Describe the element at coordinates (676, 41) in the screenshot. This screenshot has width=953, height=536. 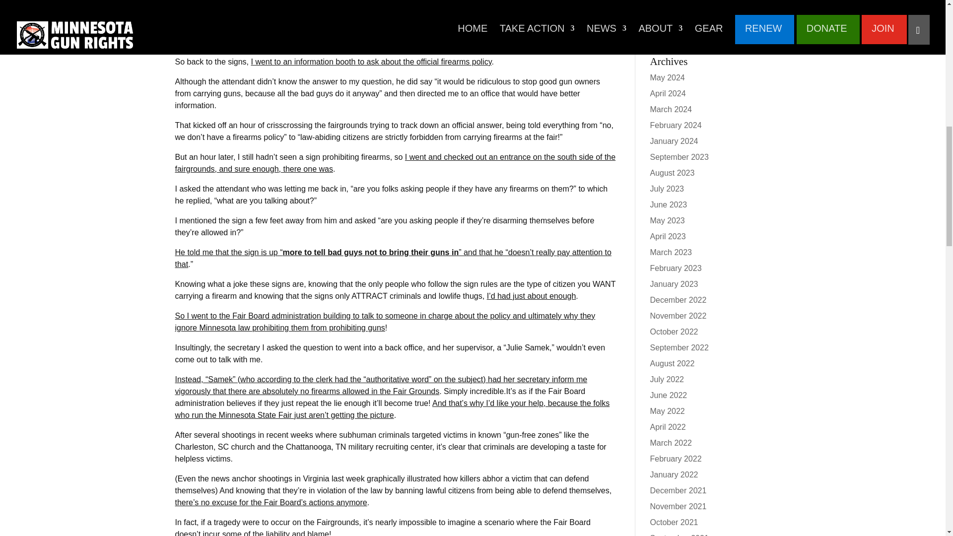
I see `Uncategorized` at that location.